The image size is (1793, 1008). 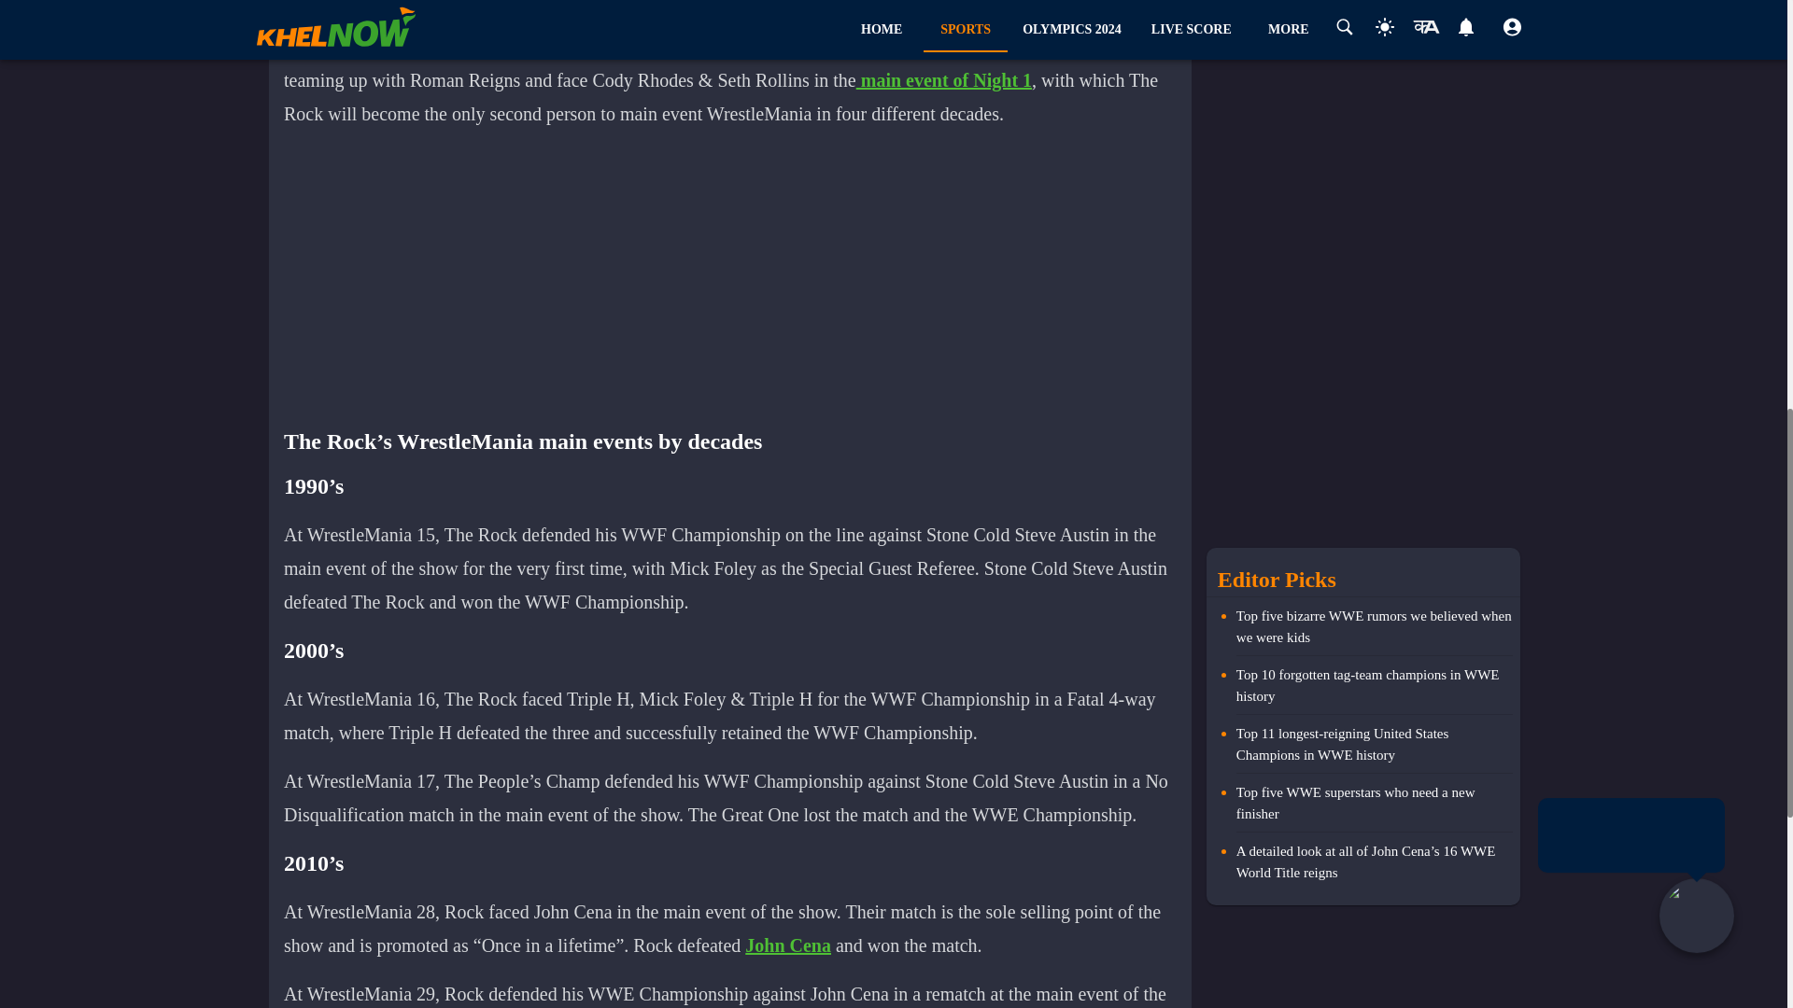 I want to click on WWE, so click(x=308, y=4).